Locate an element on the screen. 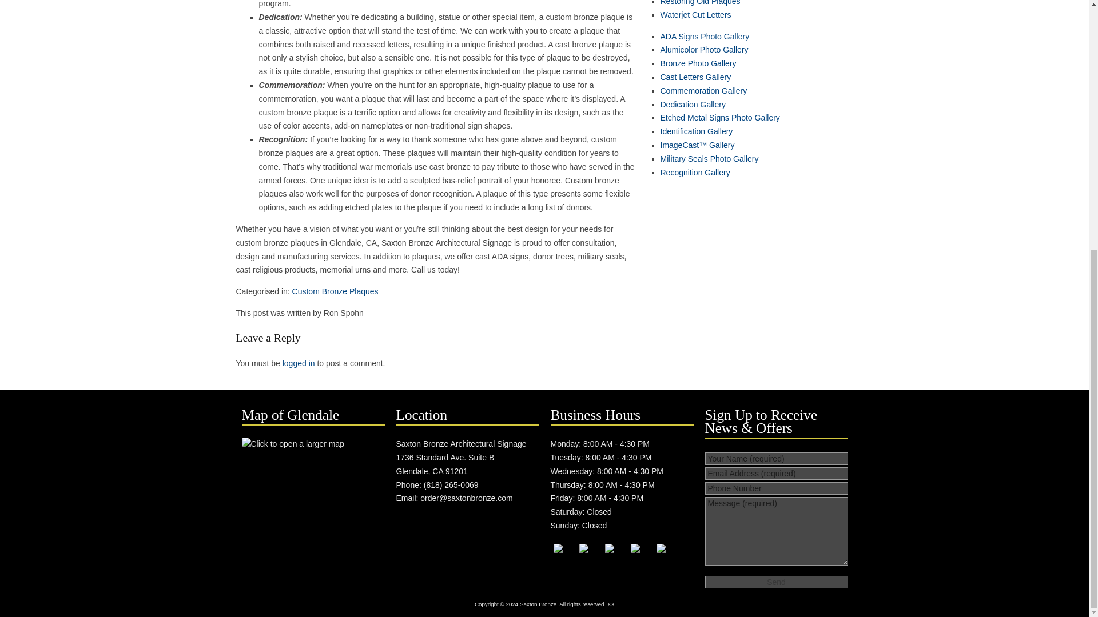 The width and height of the screenshot is (1098, 617). LinkedIn is located at coordinates (616, 555).